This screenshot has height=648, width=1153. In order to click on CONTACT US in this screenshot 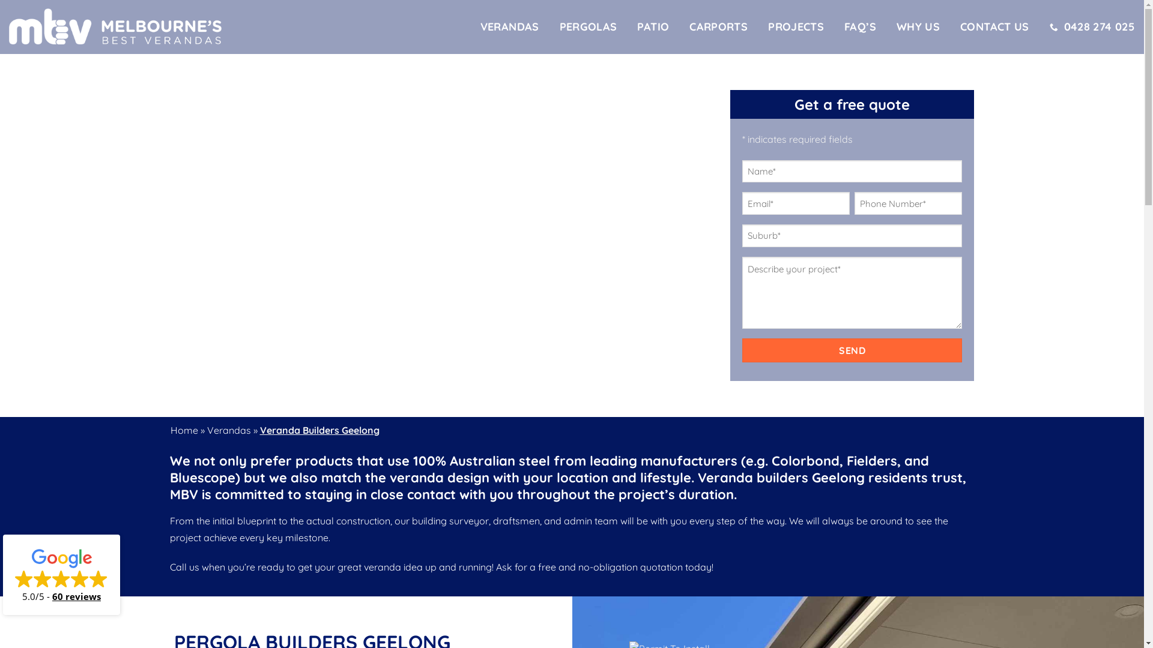, I will do `click(994, 27)`.